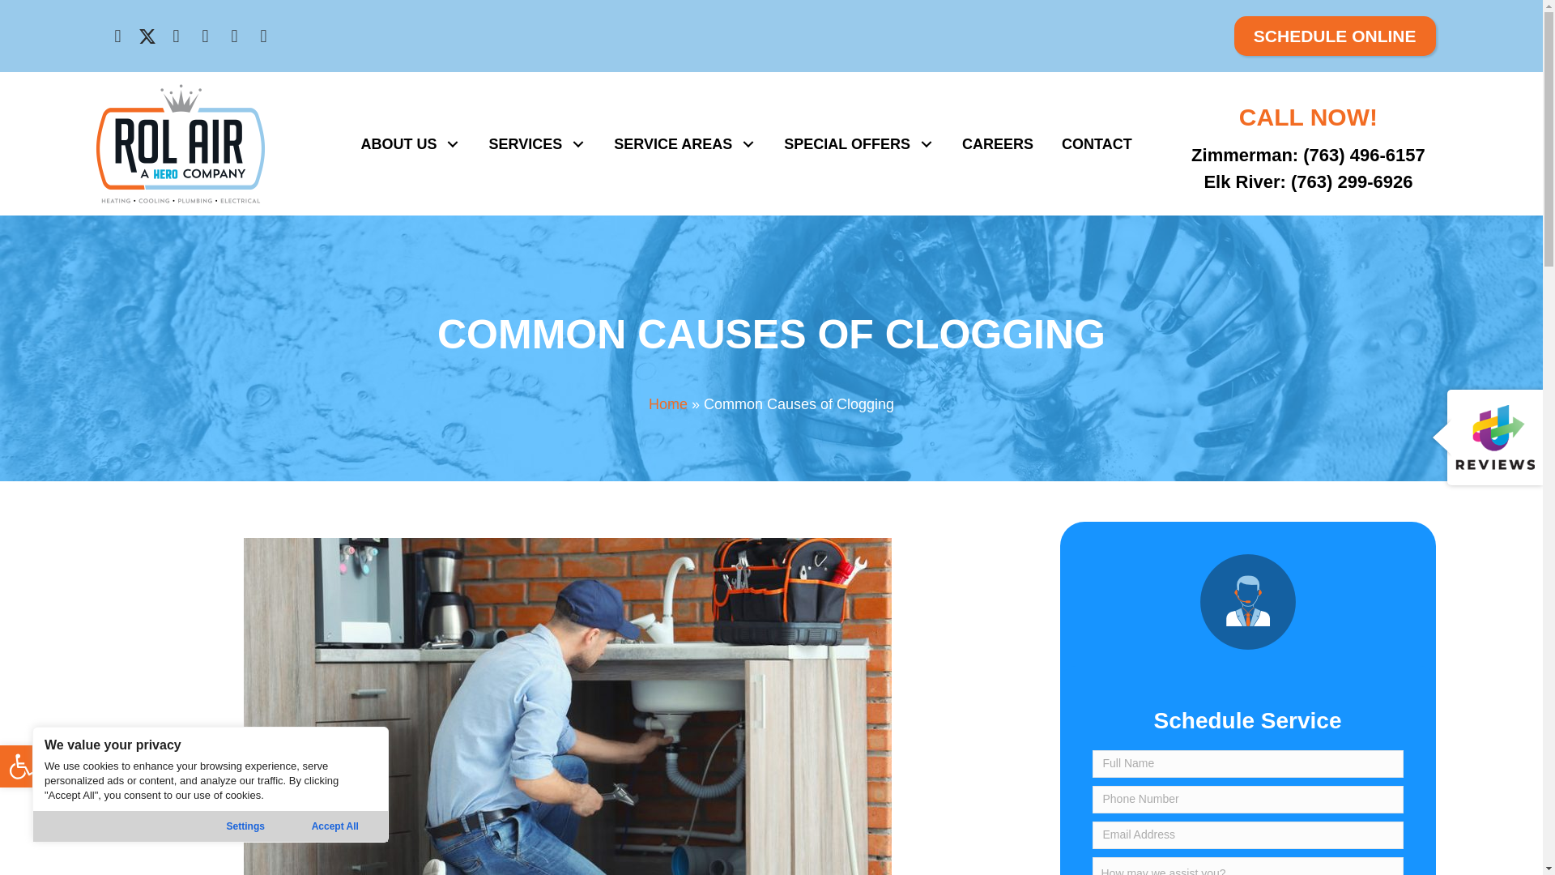 The image size is (1555, 875). What do you see at coordinates (175, 36) in the screenshot?
I see `Instagram` at bounding box center [175, 36].